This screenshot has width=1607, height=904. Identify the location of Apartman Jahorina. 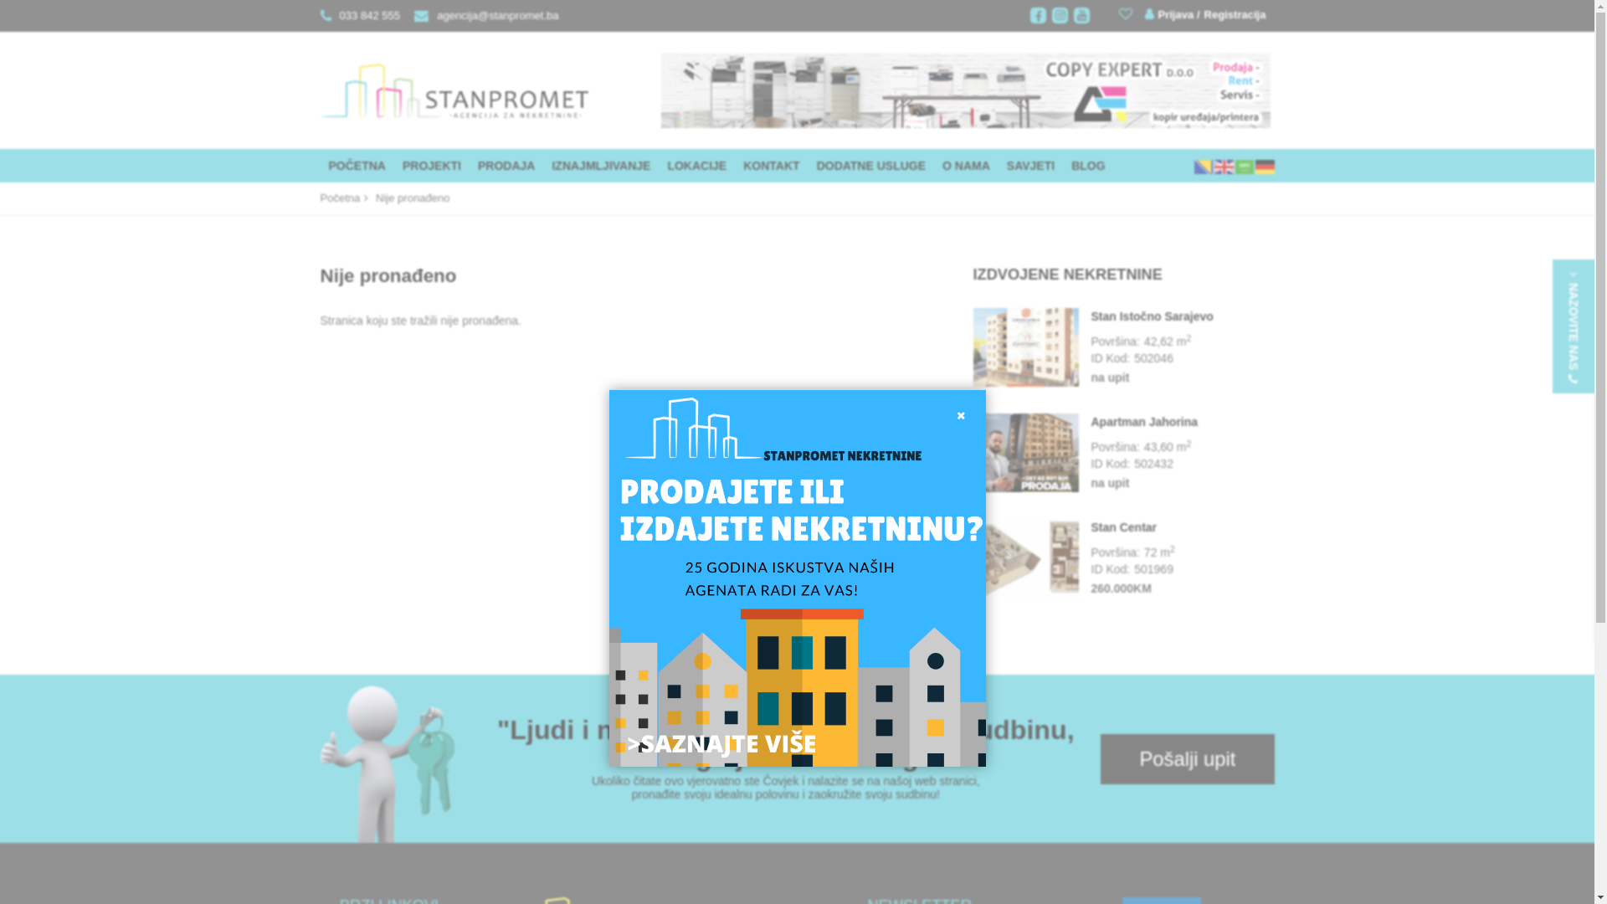
(1183, 422).